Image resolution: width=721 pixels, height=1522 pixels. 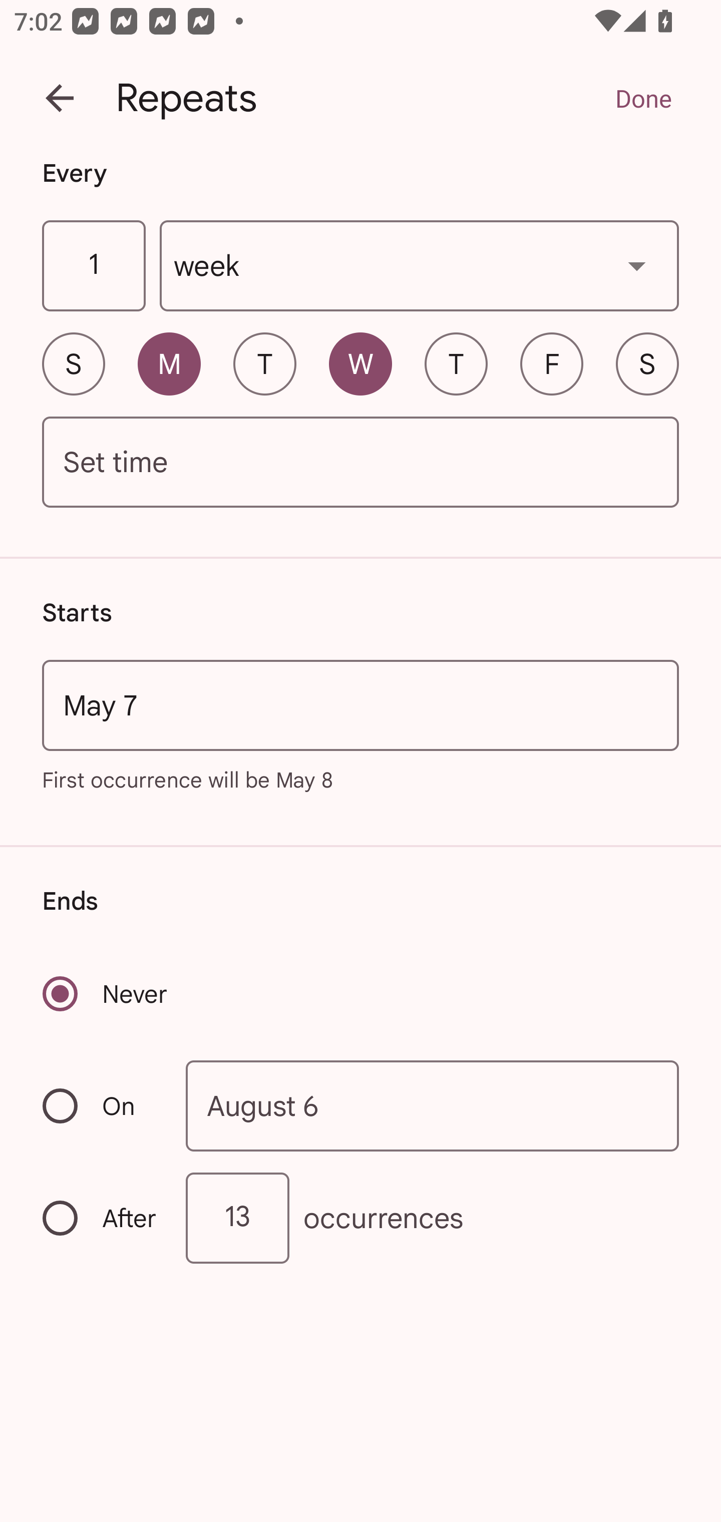 I want to click on S Sunday, so click(x=73, y=363).